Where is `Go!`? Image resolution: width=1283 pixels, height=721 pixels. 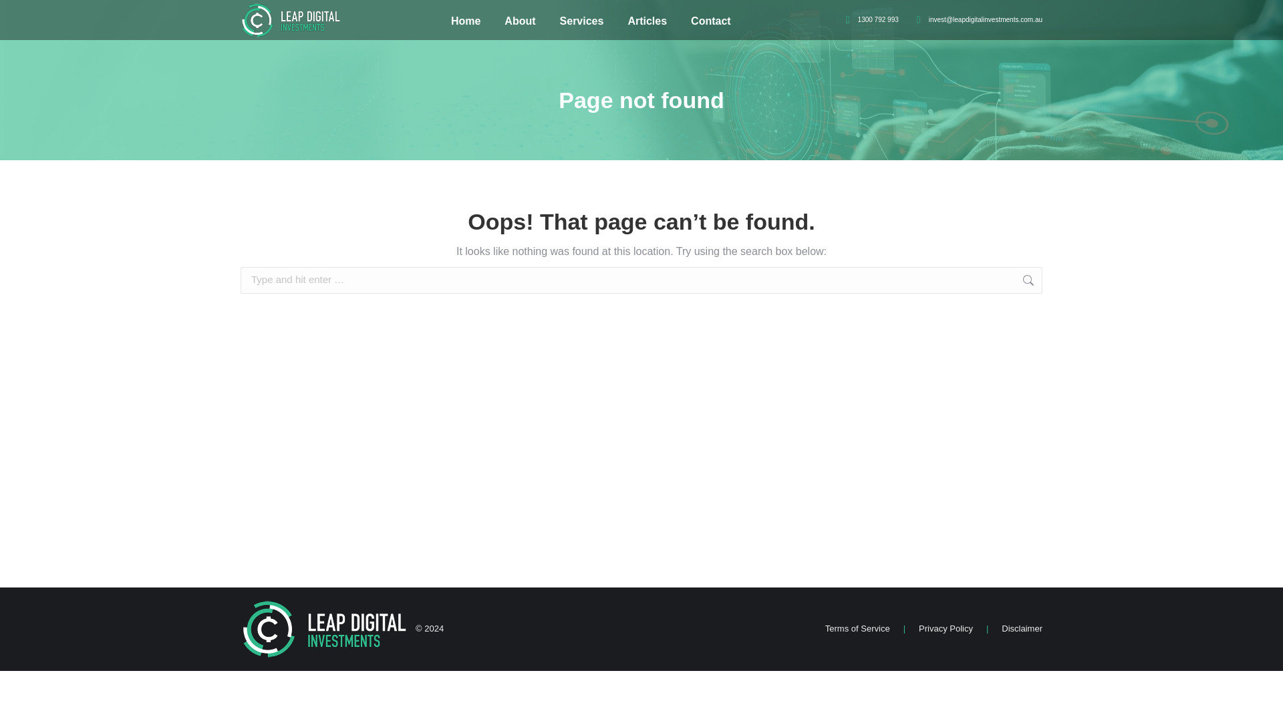 Go! is located at coordinates (1064, 281).